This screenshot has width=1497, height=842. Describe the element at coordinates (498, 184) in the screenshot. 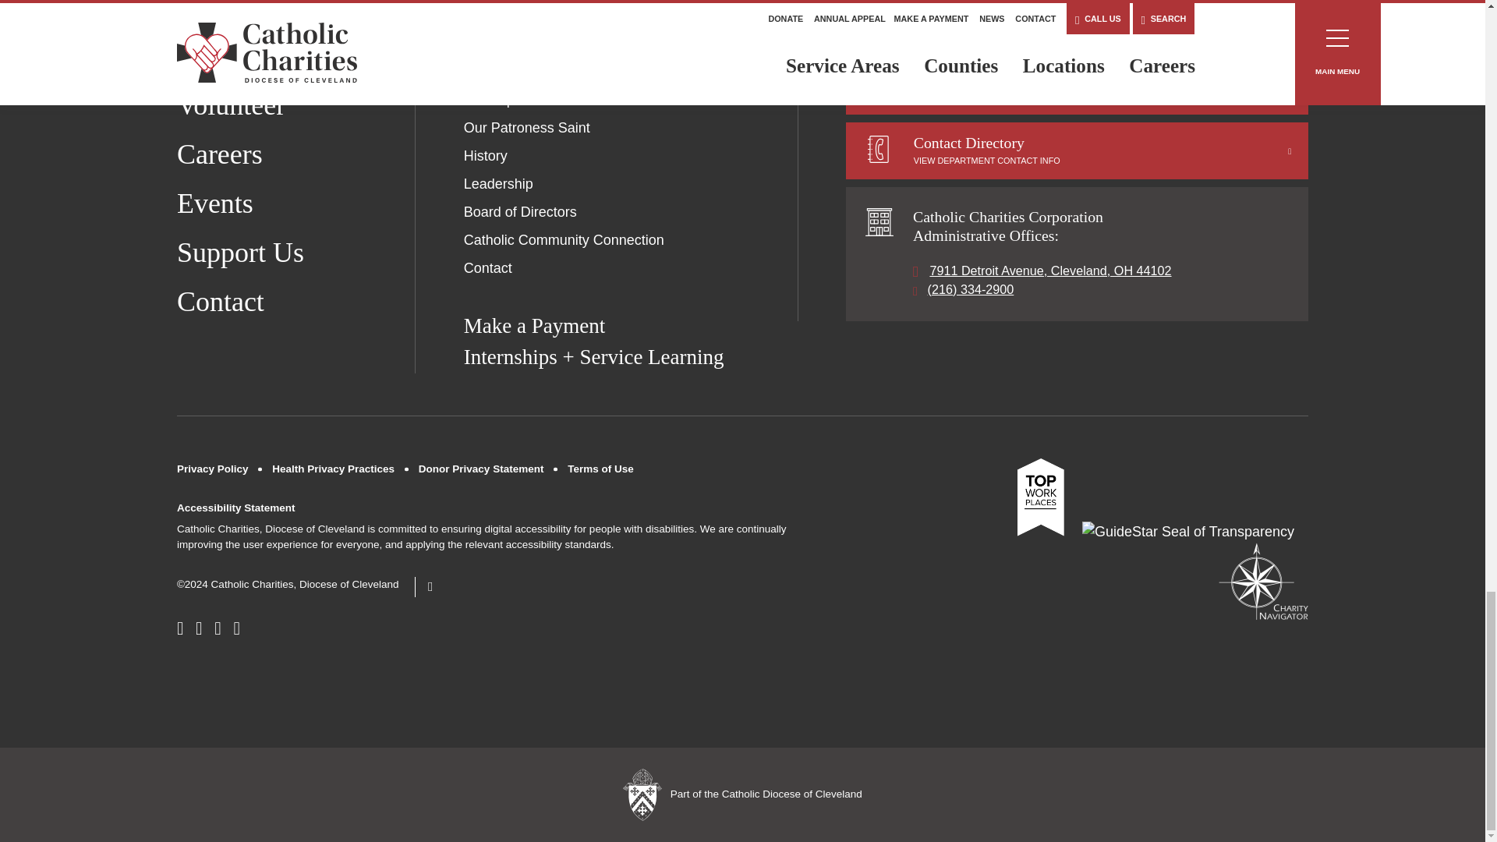

I see `Leadership` at that location.